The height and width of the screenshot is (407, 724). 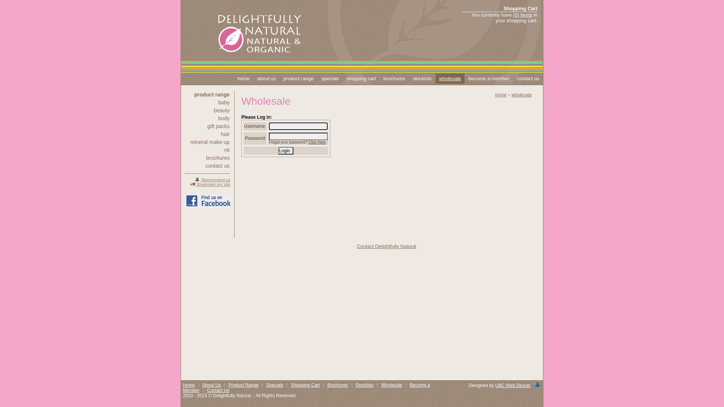 What do you see at coordinates (218, 390) in the screenshot?
I see `Contact Us` at bounding box center [218, 390].